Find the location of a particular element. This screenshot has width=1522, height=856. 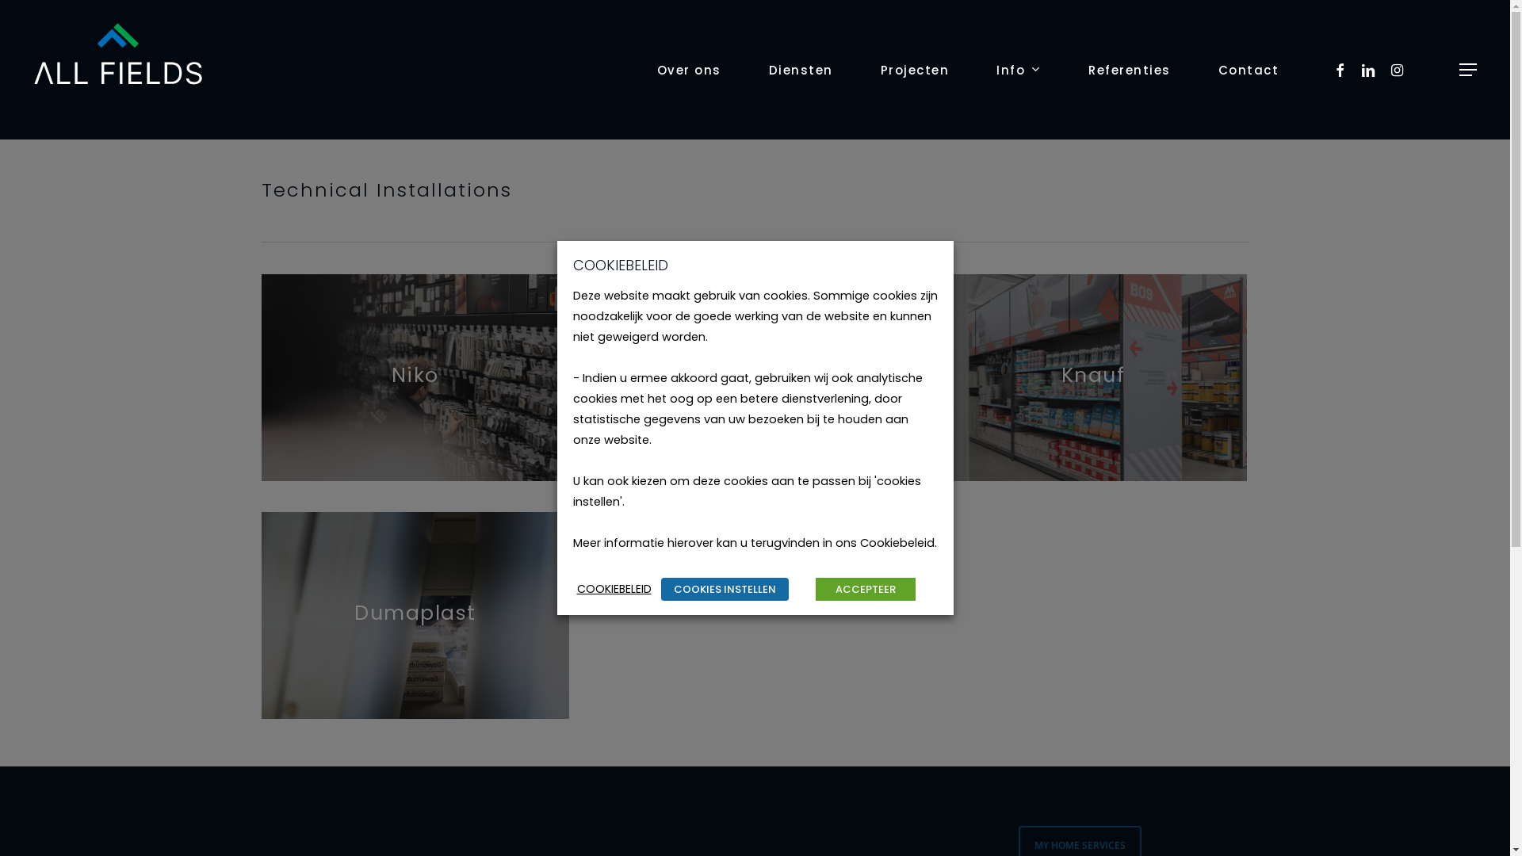

ACCEPTEER is located at coordinates (865, 590).